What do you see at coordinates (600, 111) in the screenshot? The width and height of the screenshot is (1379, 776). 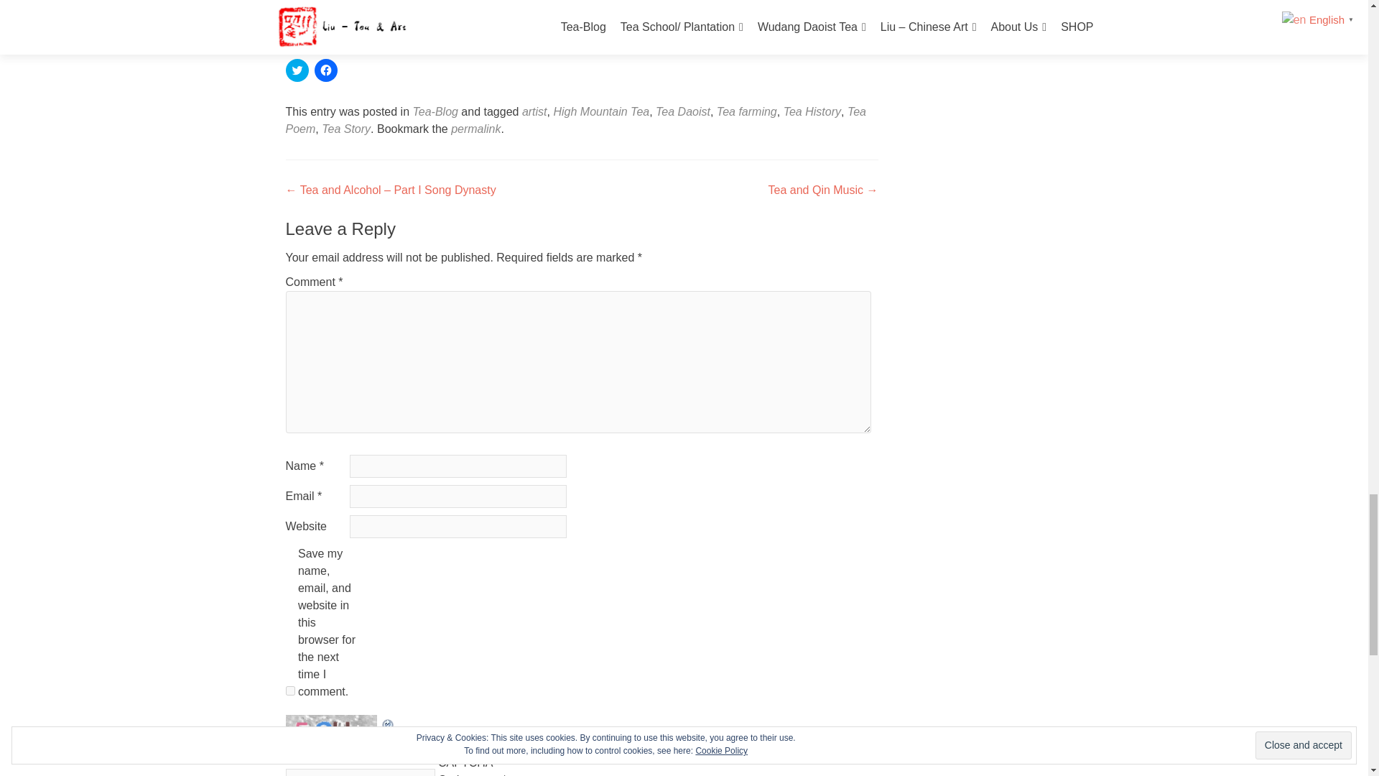 I see `High Mountain Tea` at bounding box center [600, 111].